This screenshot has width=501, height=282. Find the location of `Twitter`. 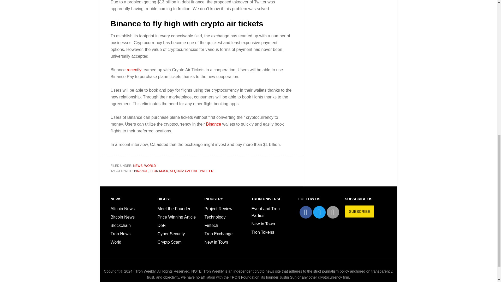

Twitter is located at coordinates (319, 212).